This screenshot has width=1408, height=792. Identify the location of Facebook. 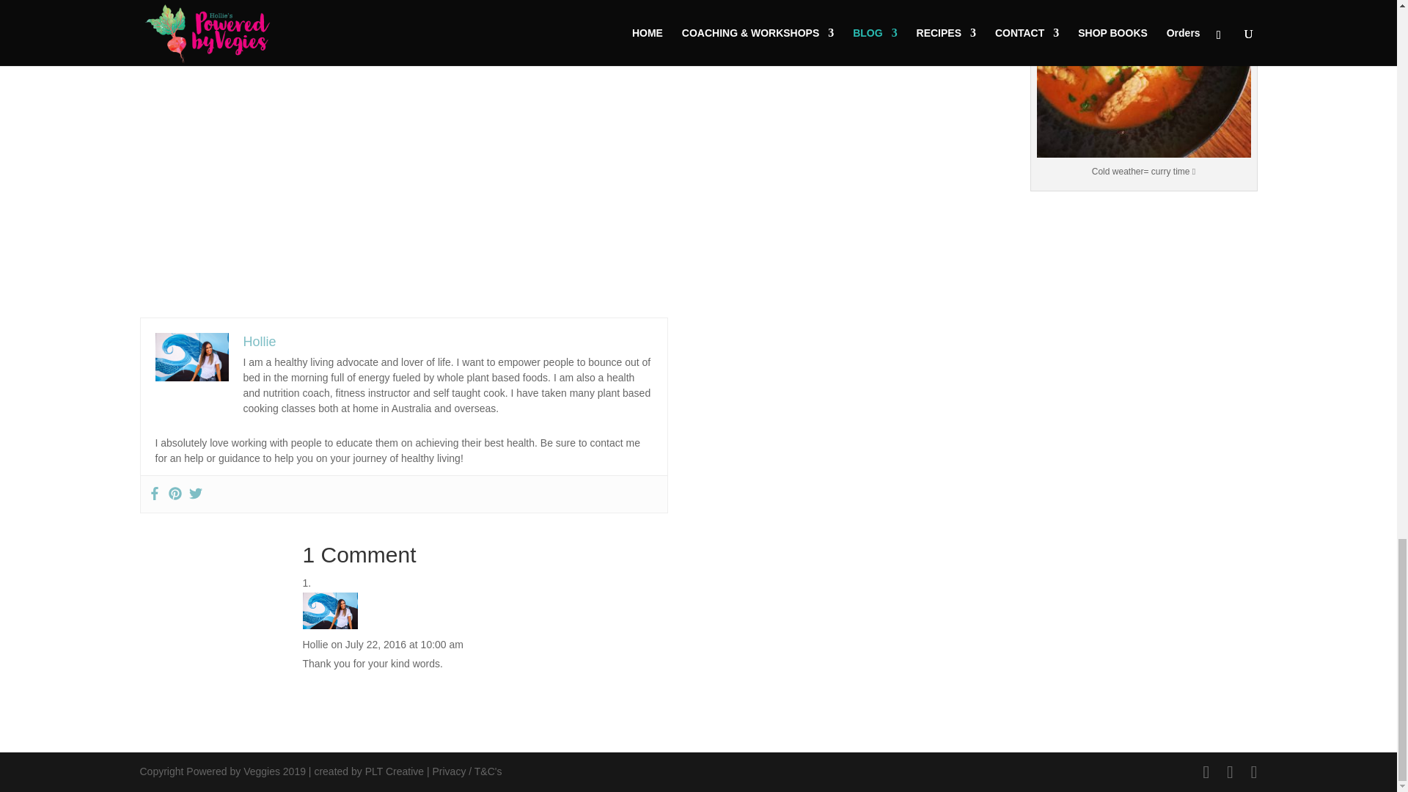
(154, 494).